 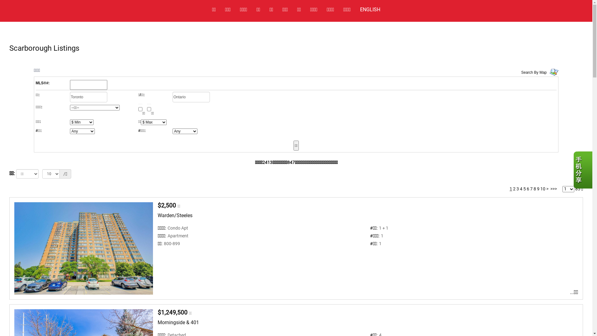 What do you see at coordinates (538, 189) in the screenshot?
I see `9` at bounding box center [538, 189].